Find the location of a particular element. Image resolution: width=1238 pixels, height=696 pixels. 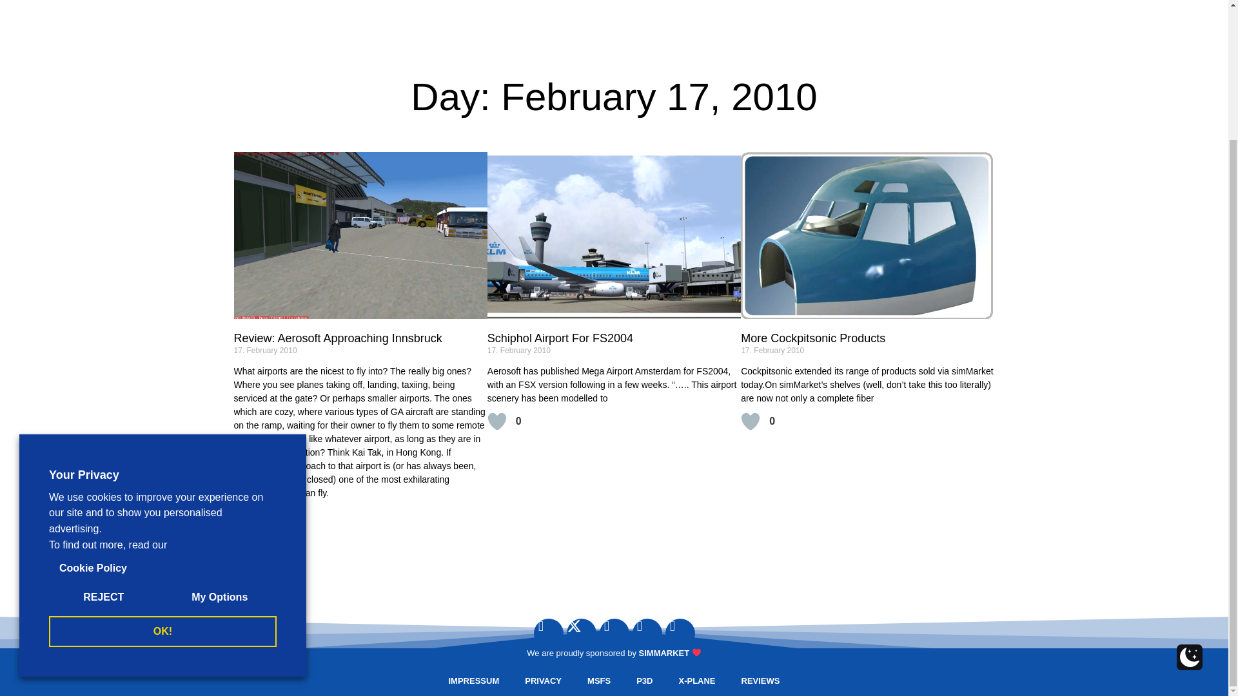

REJECT is located at coordinates (103, 431).